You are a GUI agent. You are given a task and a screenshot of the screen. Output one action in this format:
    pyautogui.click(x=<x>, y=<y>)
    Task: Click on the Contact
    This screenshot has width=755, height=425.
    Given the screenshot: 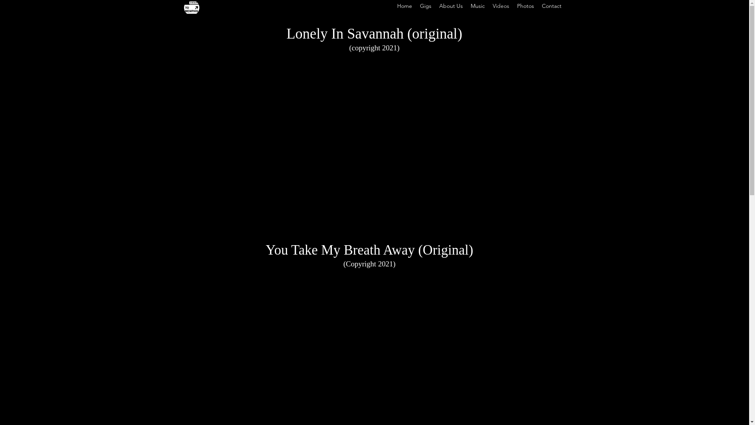 What is the action you would take?
    pyautogui.click(x=552, y=6)
    